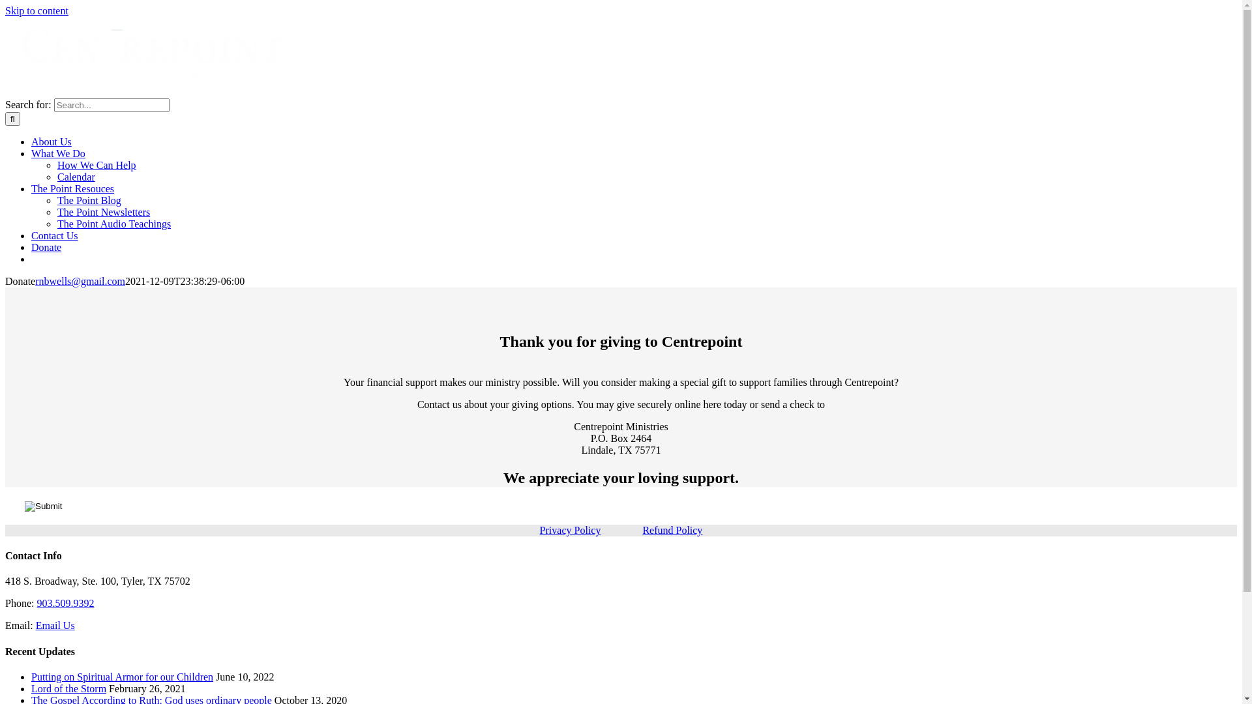 The width and height of the screenshot is (1252, 704). Describe the element at coordinates (672, 531) in the screenshot. I see `Refund Policy` at that location.